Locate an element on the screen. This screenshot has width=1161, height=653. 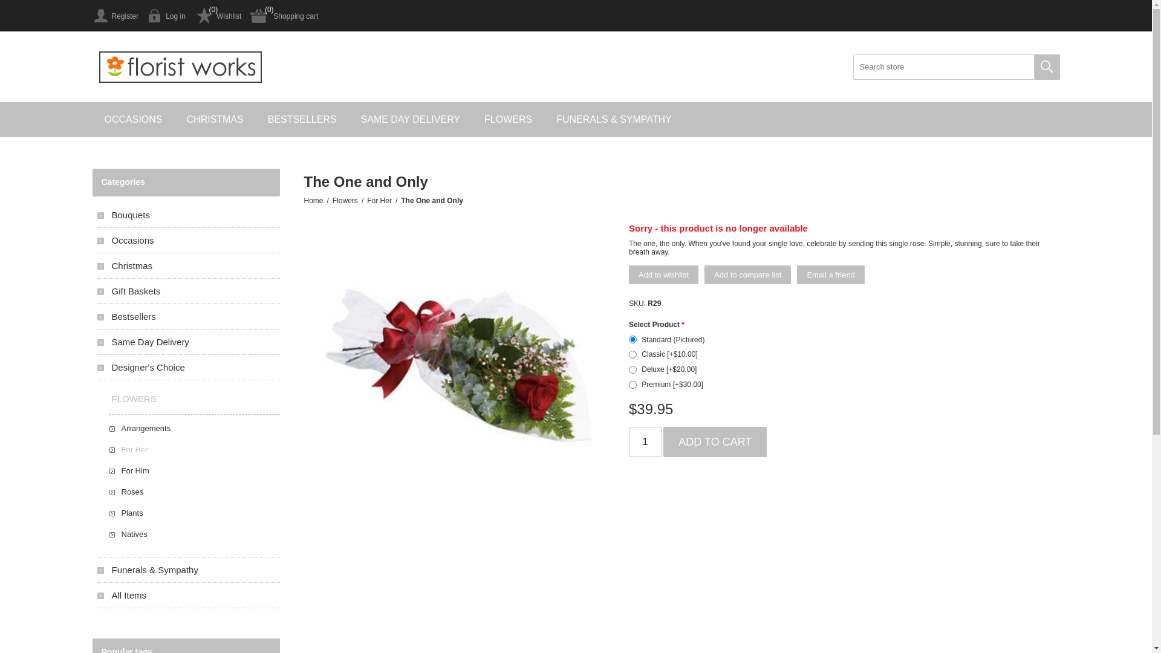
Add to cart is located at coordinates (715, 442).